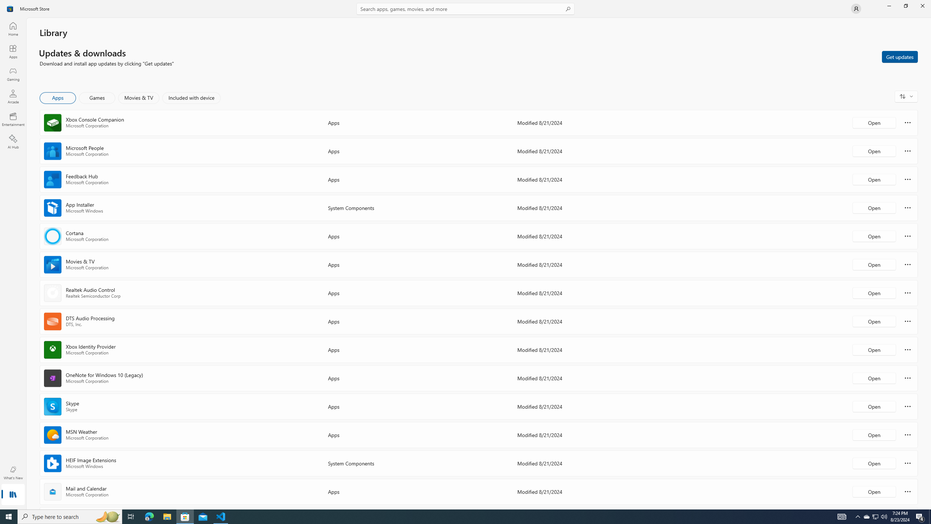 The width and height of the screenshot is (931, 524). Describe the element at coordinates (874, 491) in the screenshot. I see `Open` at that location.